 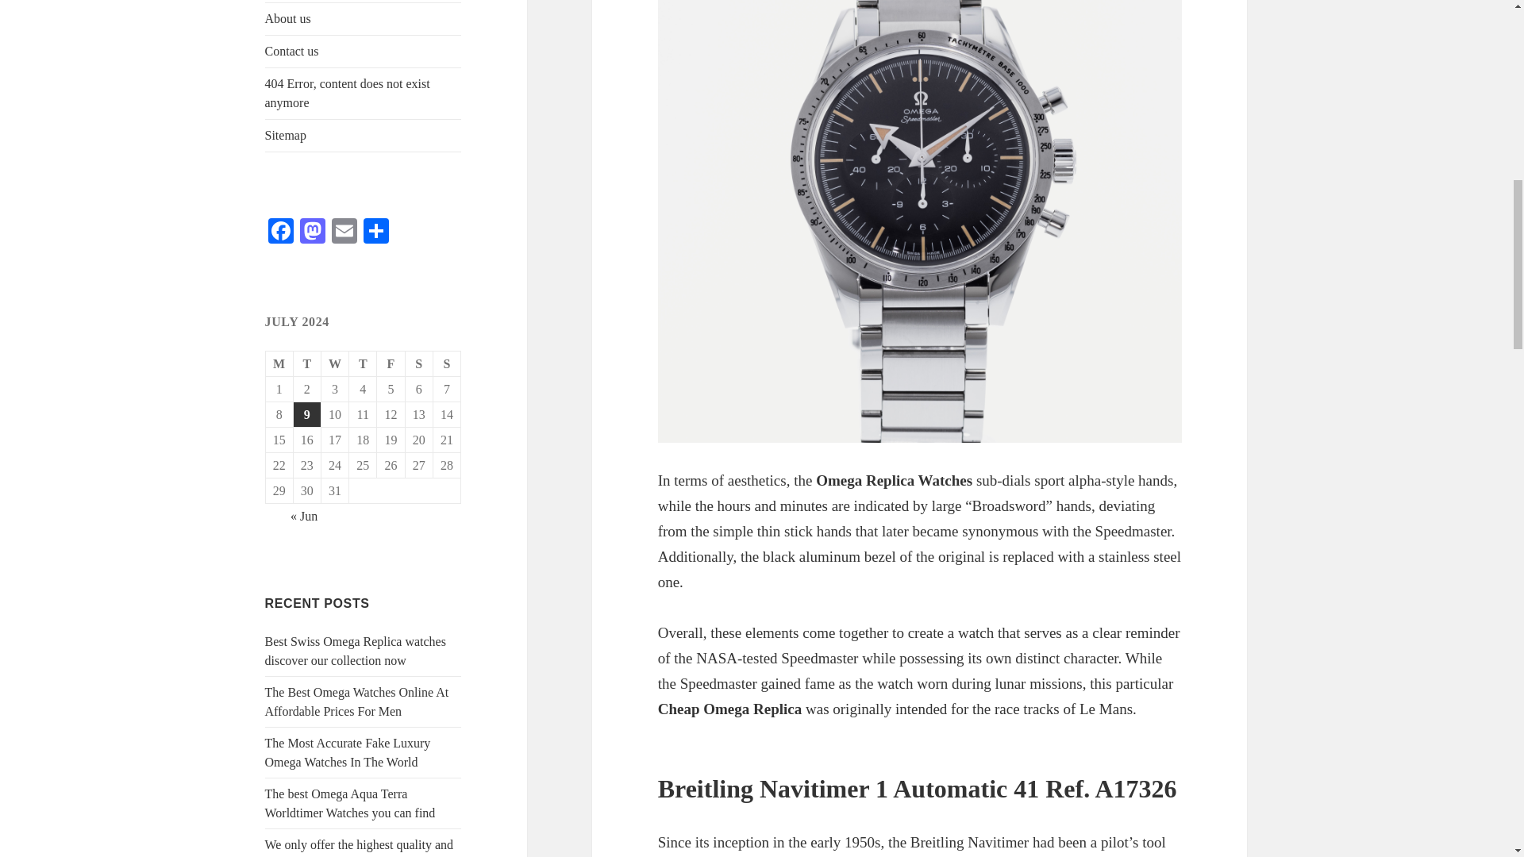 I want to click on 404 Error, content does not exist anymore, so click(x=364, y=94).